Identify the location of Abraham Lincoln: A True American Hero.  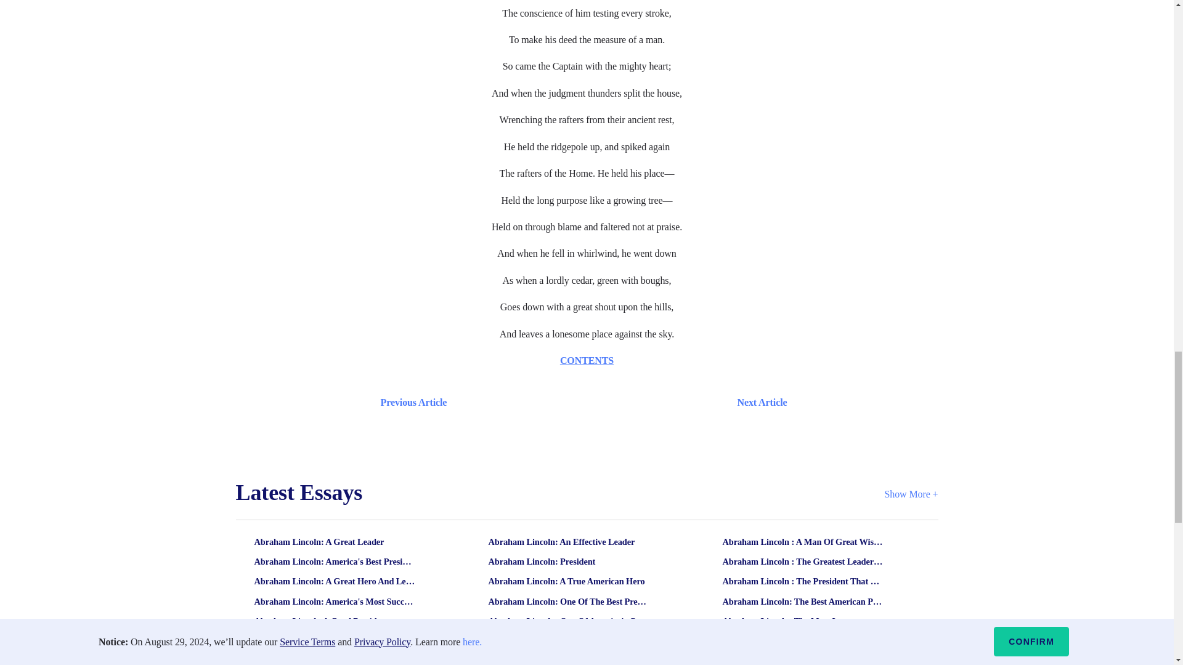
(569, 581).